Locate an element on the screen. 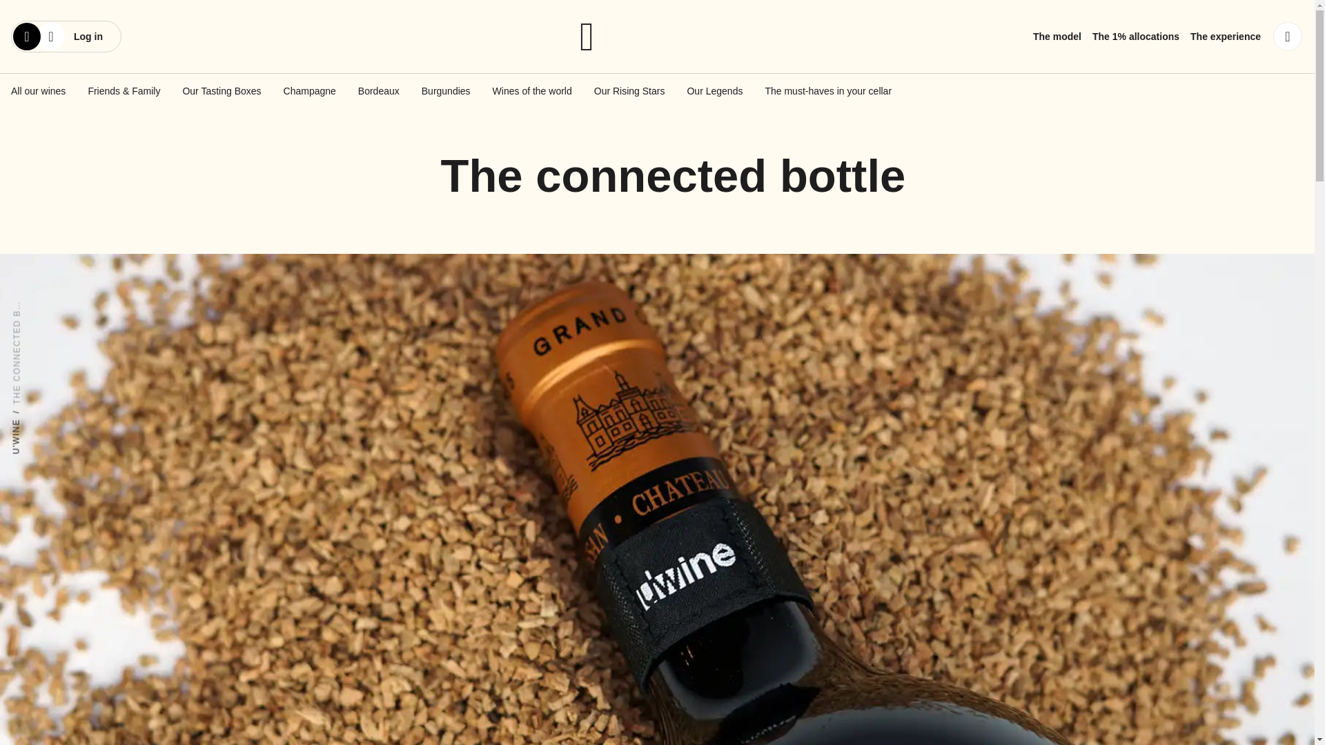 The height and width of the screenshot is (745, 1325). U'WINE is located at coordinates (29, 424).